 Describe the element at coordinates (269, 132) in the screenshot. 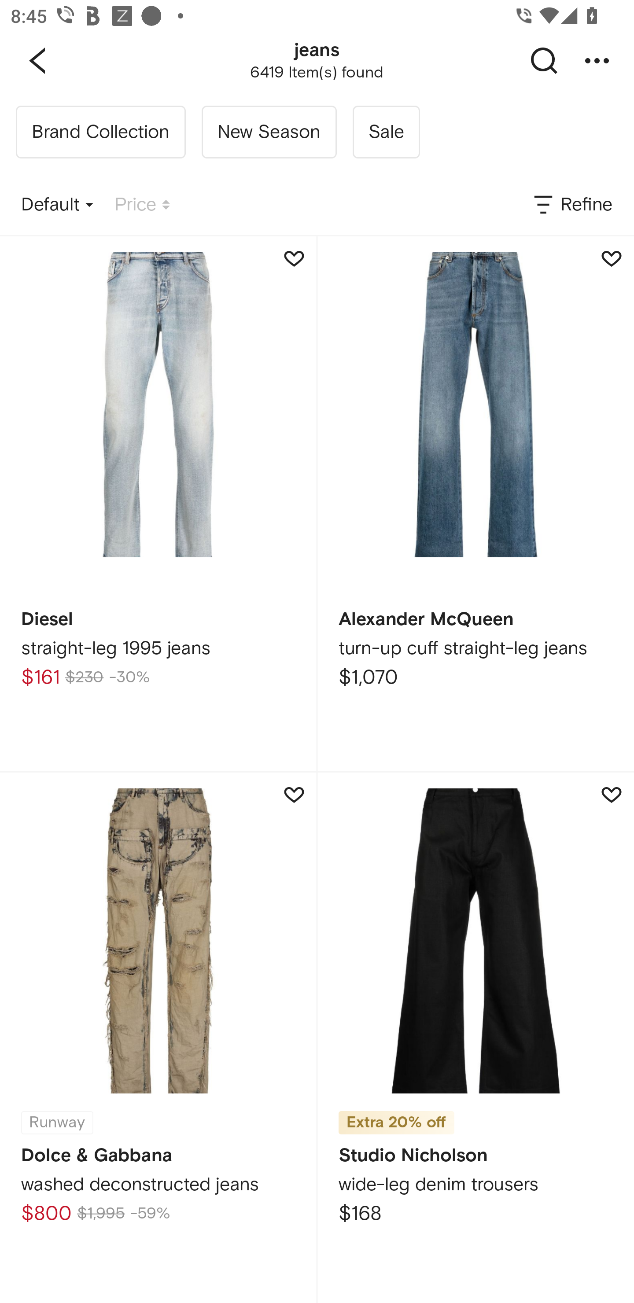

I see `New Season` at that location.